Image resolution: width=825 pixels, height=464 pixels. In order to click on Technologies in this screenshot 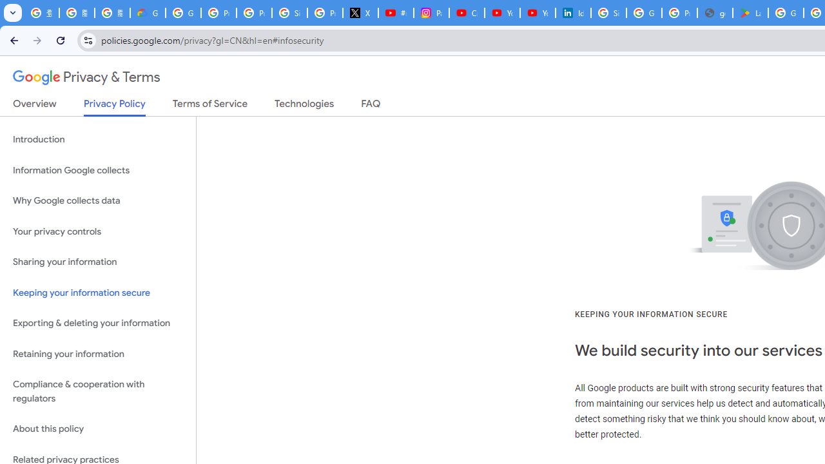, I will do `click(304, 106)`.